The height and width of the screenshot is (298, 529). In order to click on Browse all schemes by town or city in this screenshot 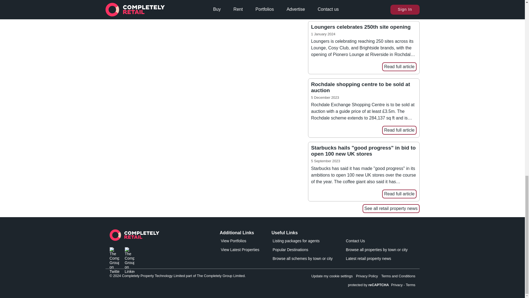, I will do `click(303, 259)`.